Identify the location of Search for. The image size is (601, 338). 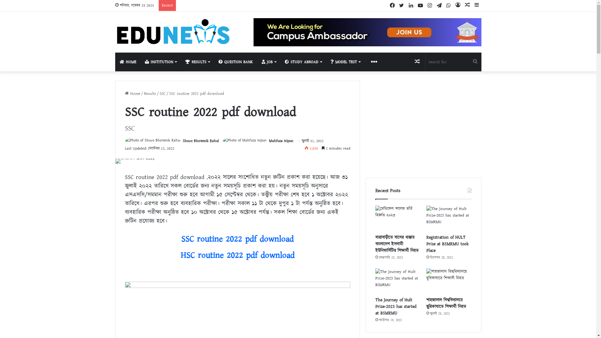
(475, 62).